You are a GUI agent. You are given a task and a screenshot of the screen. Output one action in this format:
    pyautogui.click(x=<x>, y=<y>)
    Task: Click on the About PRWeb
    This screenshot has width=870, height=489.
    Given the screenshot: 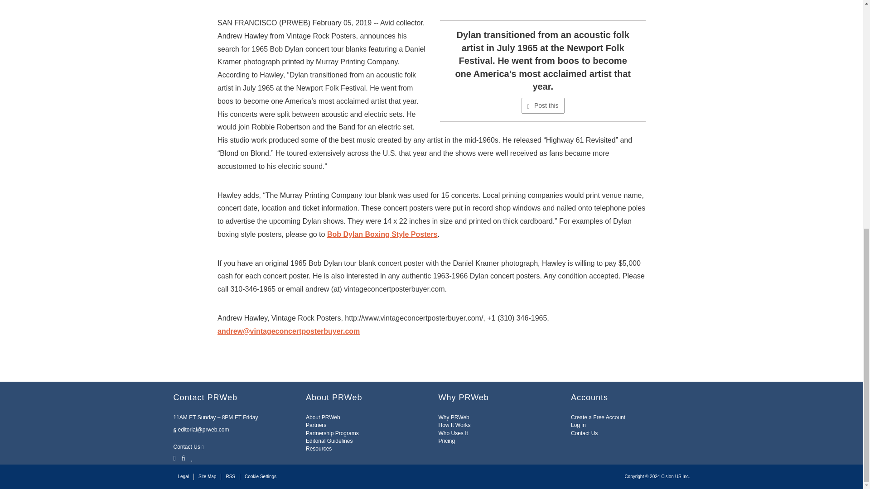 What is the action you would take?
    pyautogui.click(x=323, y=417)
    